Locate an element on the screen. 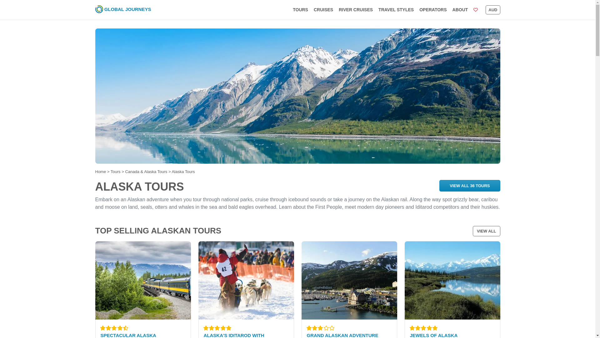 Image resolution: width=600 pixels, height=338 pixels. TRAVEL STYLES is located at coordinates (396, 10).